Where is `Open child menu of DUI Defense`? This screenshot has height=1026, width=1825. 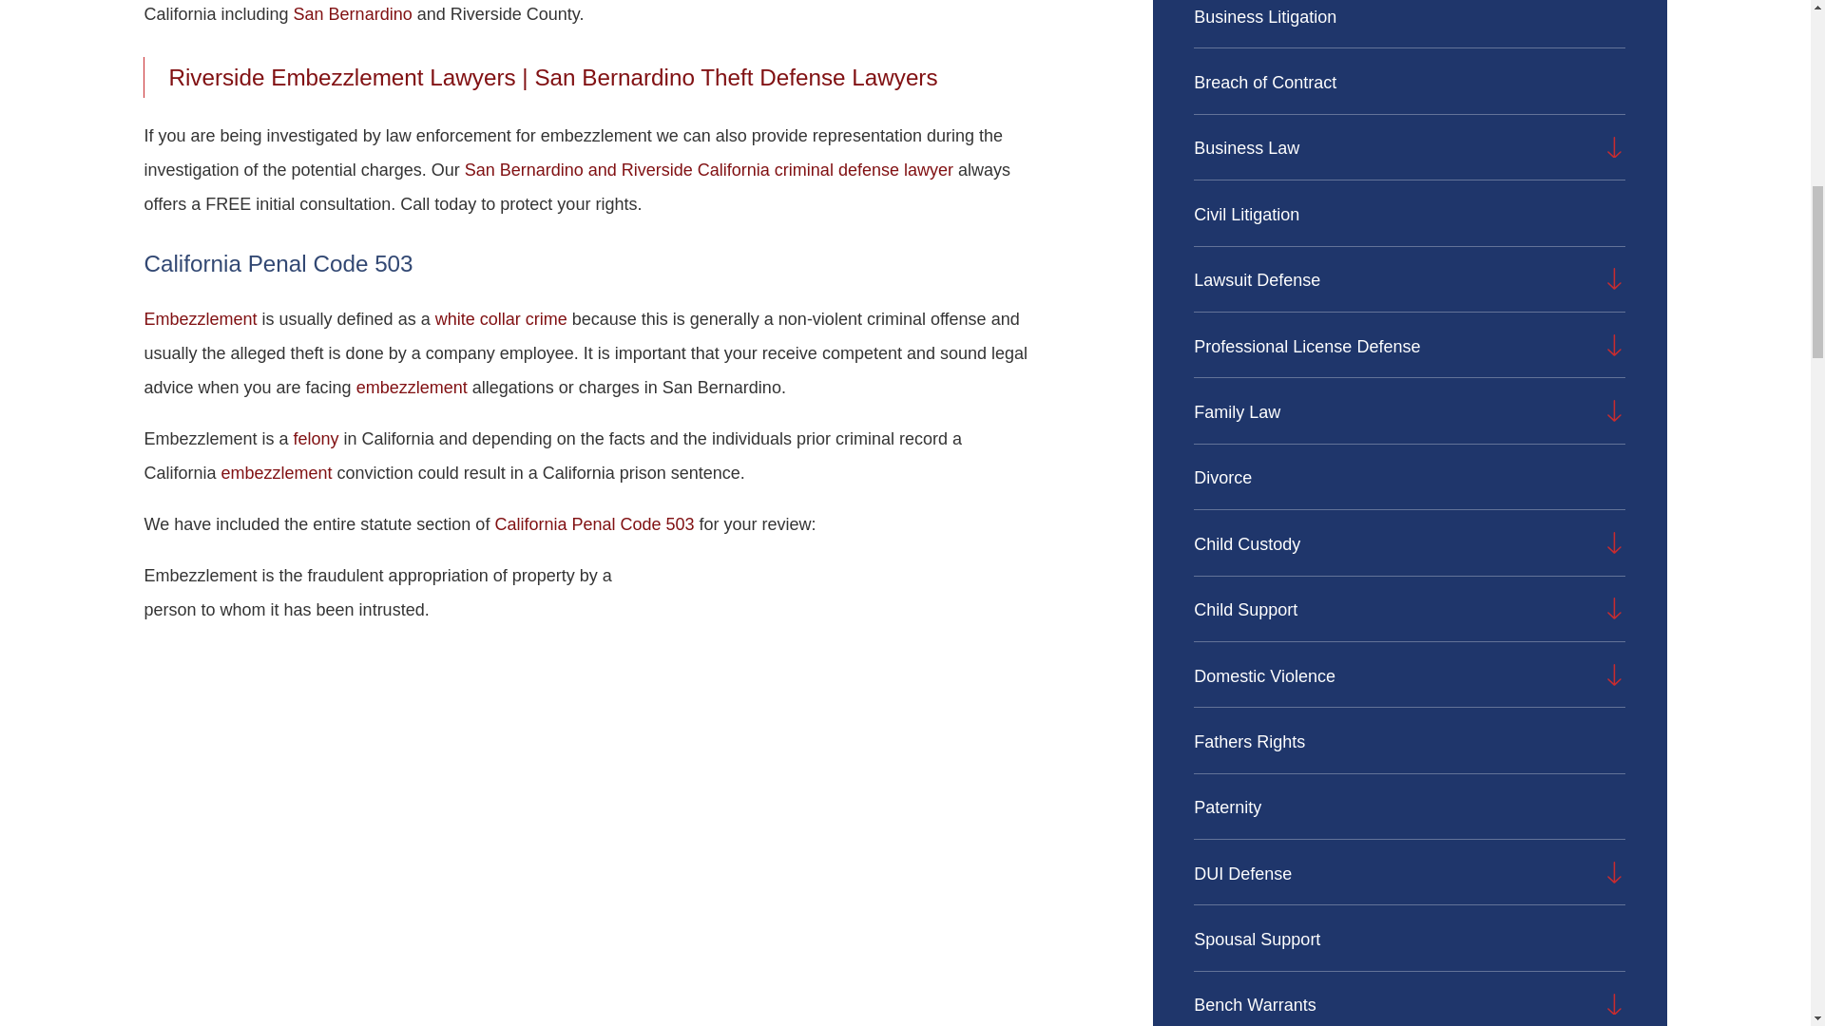 Open child menu of DUI Defense is located at coordinates (1614, 872).